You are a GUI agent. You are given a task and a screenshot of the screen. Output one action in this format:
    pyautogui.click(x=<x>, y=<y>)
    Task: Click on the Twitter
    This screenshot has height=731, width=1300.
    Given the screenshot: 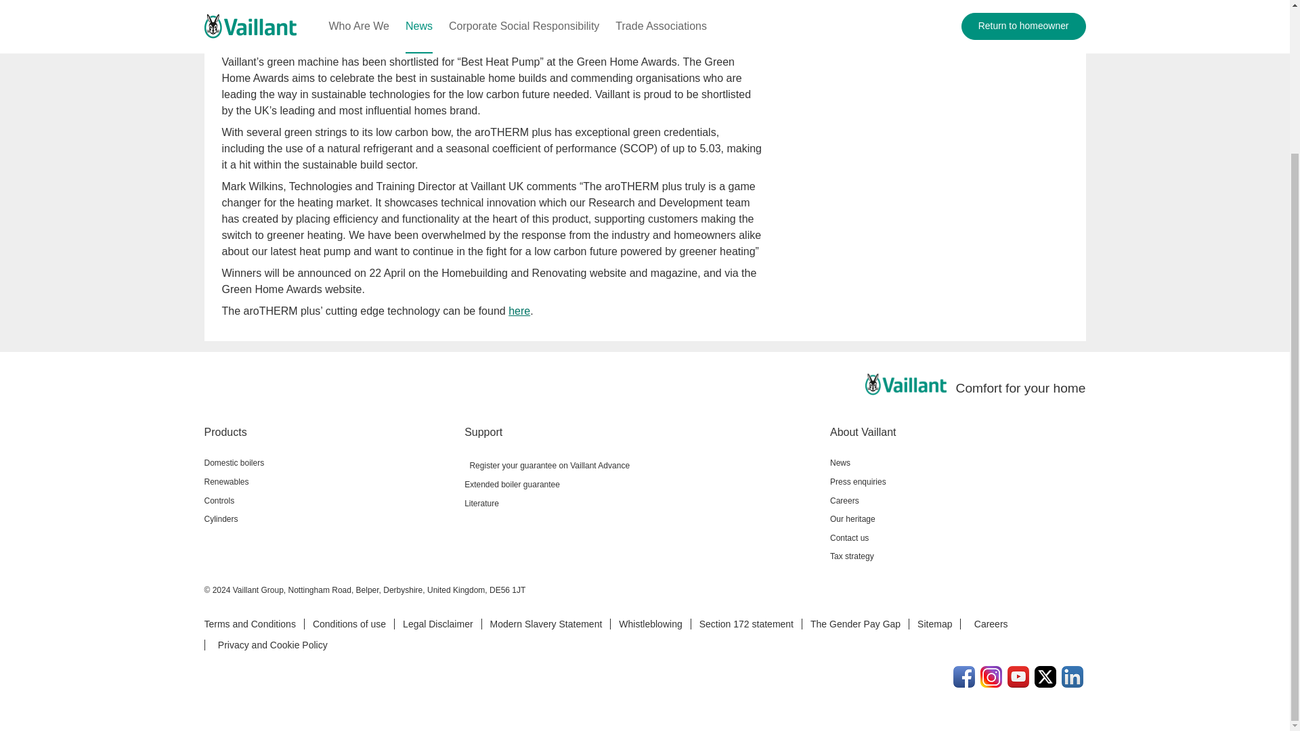 What is the action you would take?
    pyautogui.click(x=1045, y=677)
    